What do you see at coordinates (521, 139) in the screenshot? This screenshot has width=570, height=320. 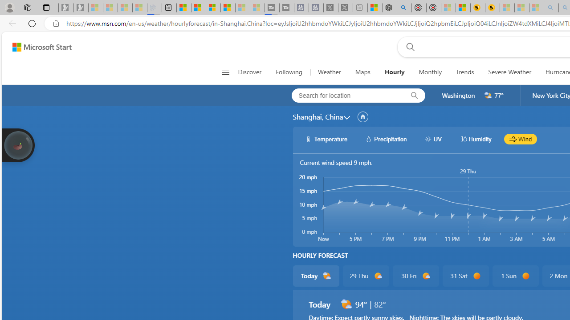 I see `hourlyChart/windBlack Wind` at bounding box center [521, 139].